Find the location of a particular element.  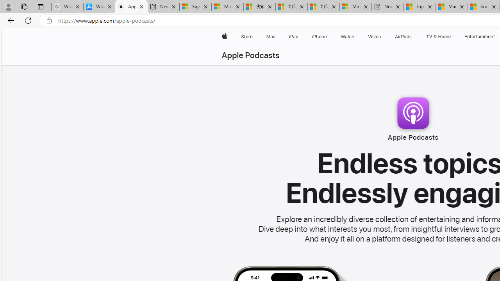

Marine life - MSN is located at coordinates (452, 7).